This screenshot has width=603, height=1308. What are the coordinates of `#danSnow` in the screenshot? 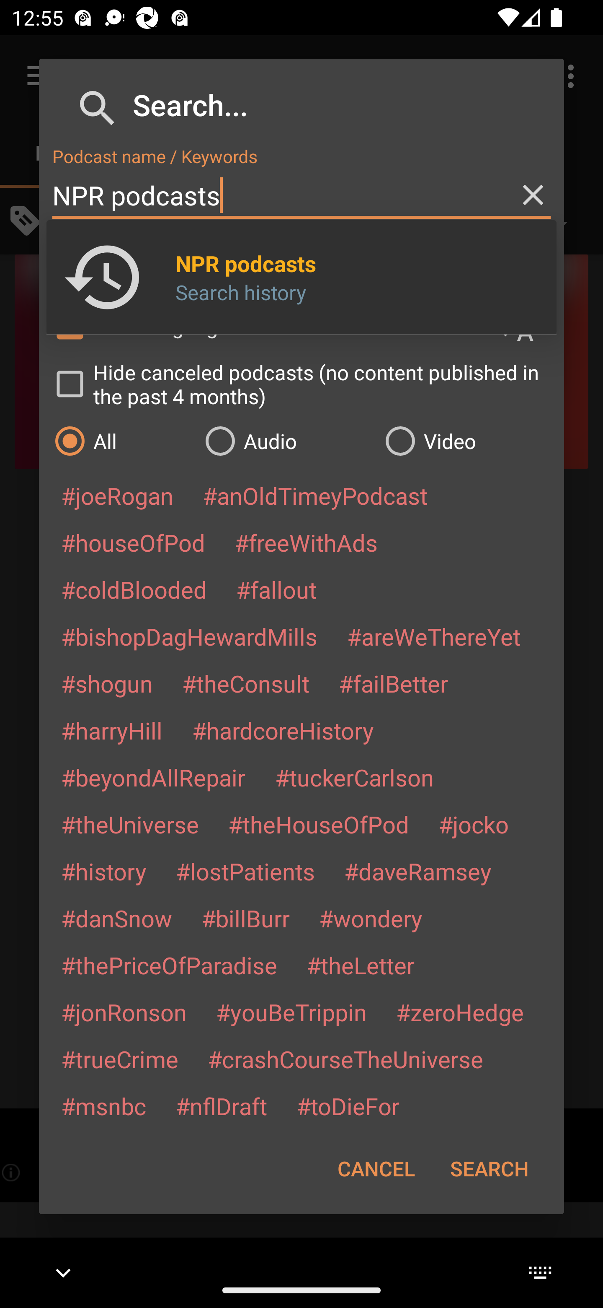 It's located at (116, 918).